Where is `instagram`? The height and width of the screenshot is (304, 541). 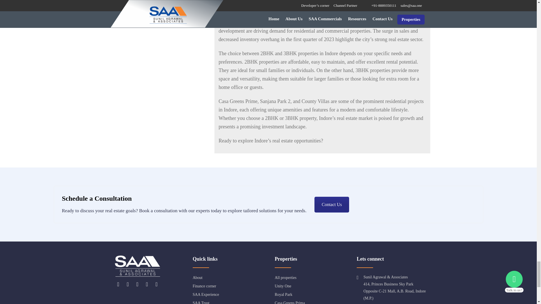
instagram is located at coordinates (156, 284).